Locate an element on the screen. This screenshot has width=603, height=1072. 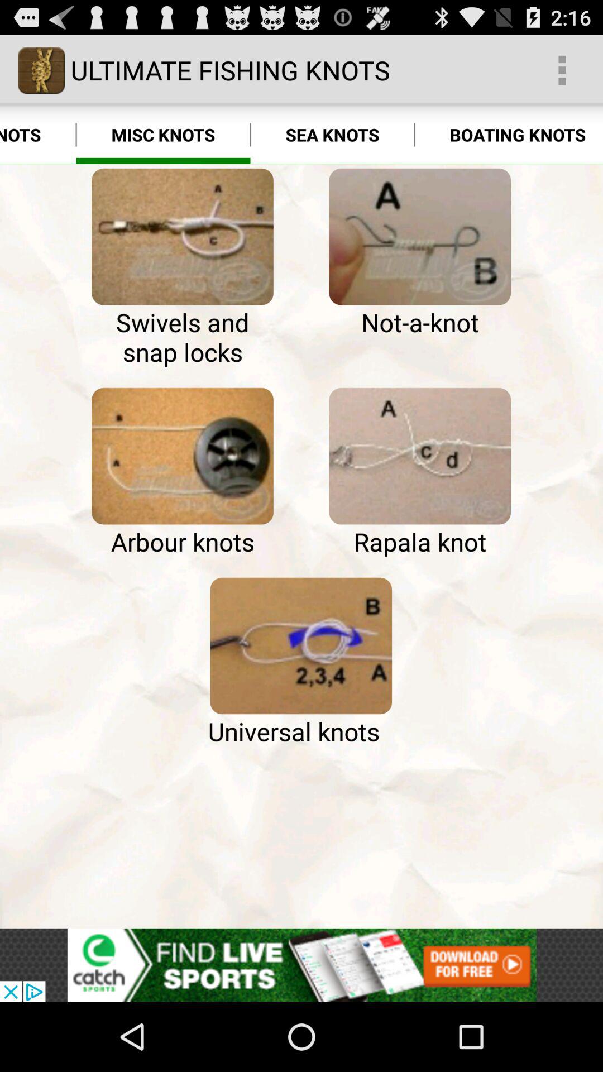
launch the app to the right of the hook knots icon is located at coordinates (182, 237).